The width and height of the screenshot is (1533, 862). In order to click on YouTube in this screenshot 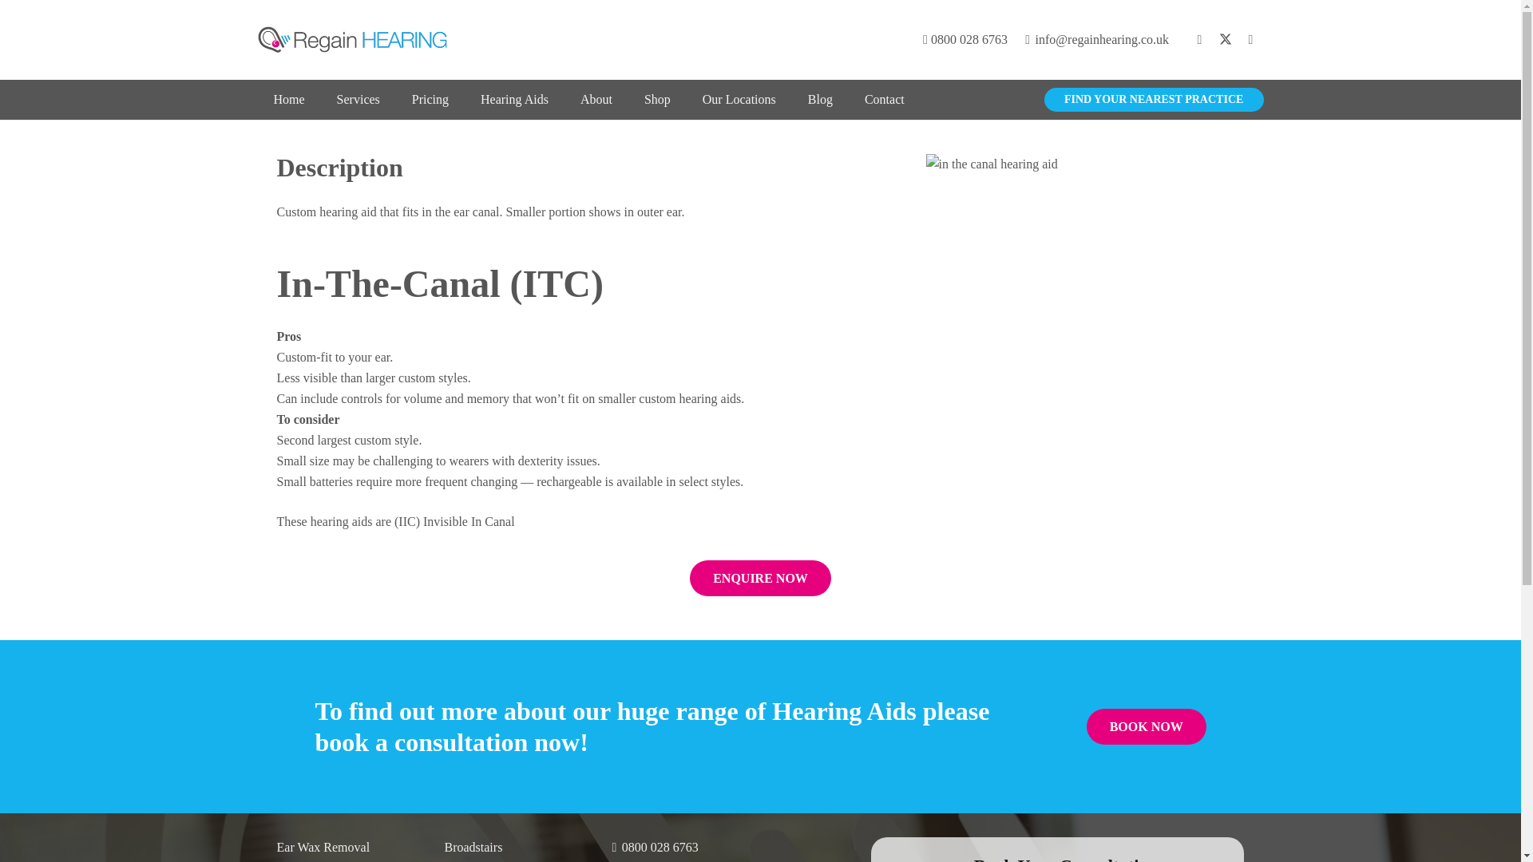, I will do `click(1250, 39)`.